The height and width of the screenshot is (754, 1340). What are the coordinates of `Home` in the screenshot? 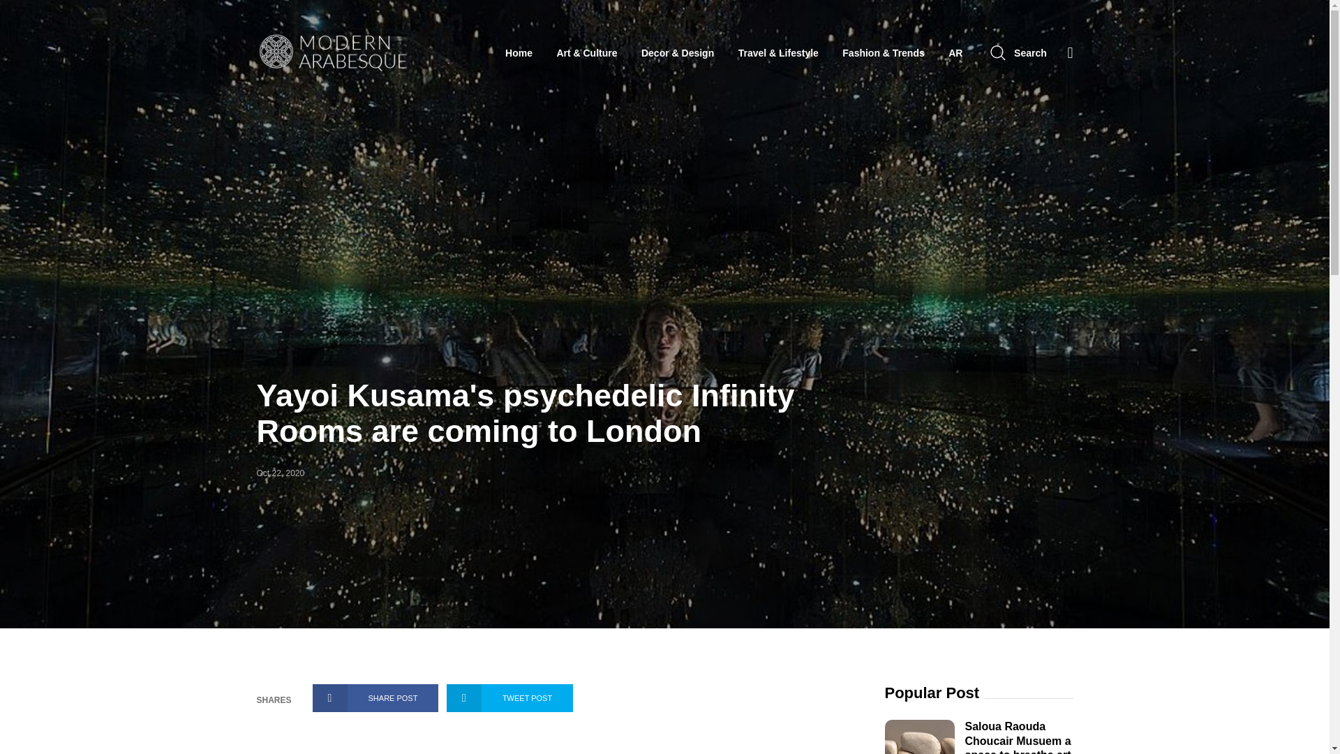 It's located at (518, 53).